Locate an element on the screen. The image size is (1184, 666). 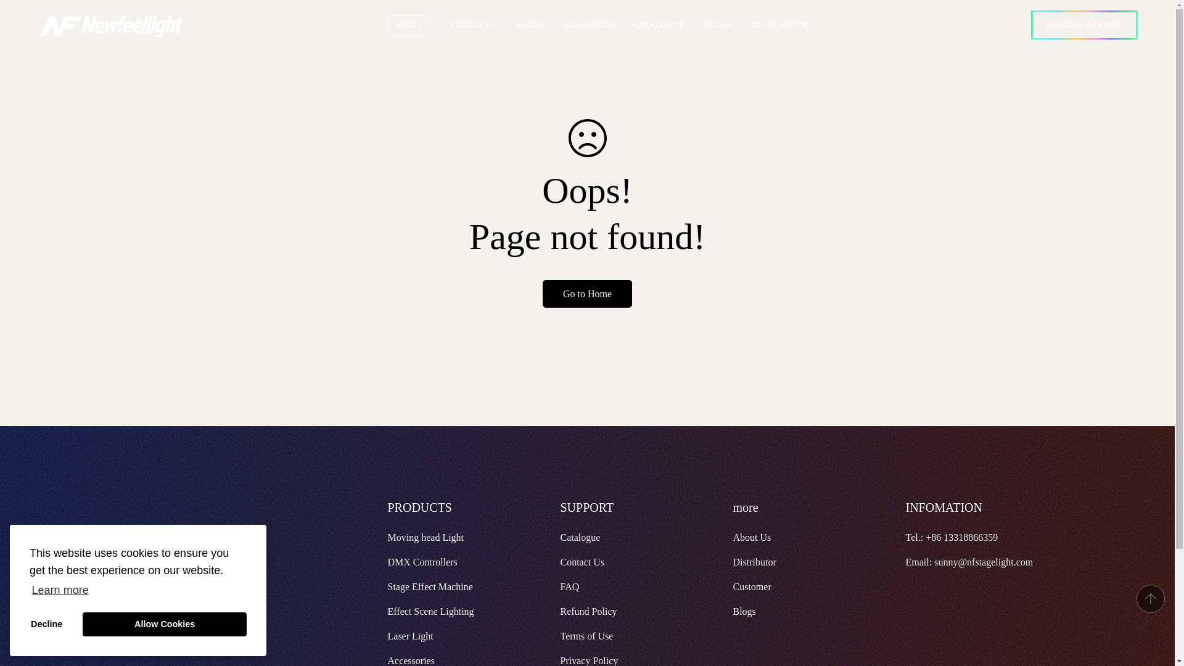
ABOUT is located at coordinates (540, 25).